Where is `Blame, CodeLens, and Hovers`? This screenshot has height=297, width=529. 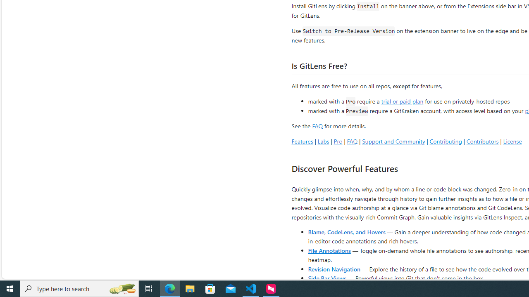 Blame, CodeLens, and Hovers is located at coordinates (346, 232).